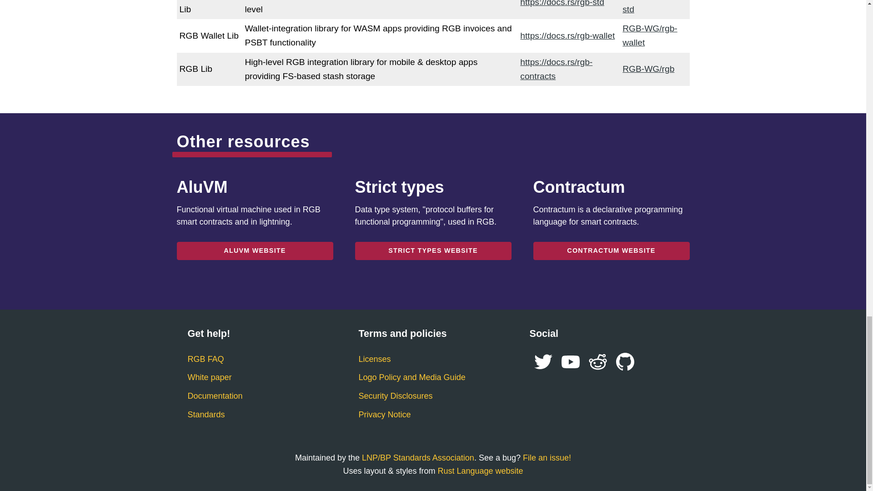  Describe the element at coordinates (543, 362) in the screenshot. I see `Twitter` at that location.